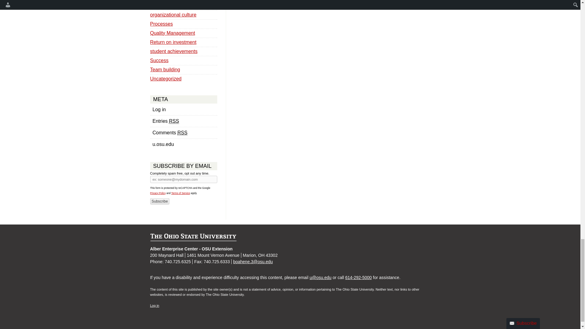 Image resolution: width=585 pixels, height=329 pixels. I want to click on Powered by u.osu.edu, so click(183, 144).